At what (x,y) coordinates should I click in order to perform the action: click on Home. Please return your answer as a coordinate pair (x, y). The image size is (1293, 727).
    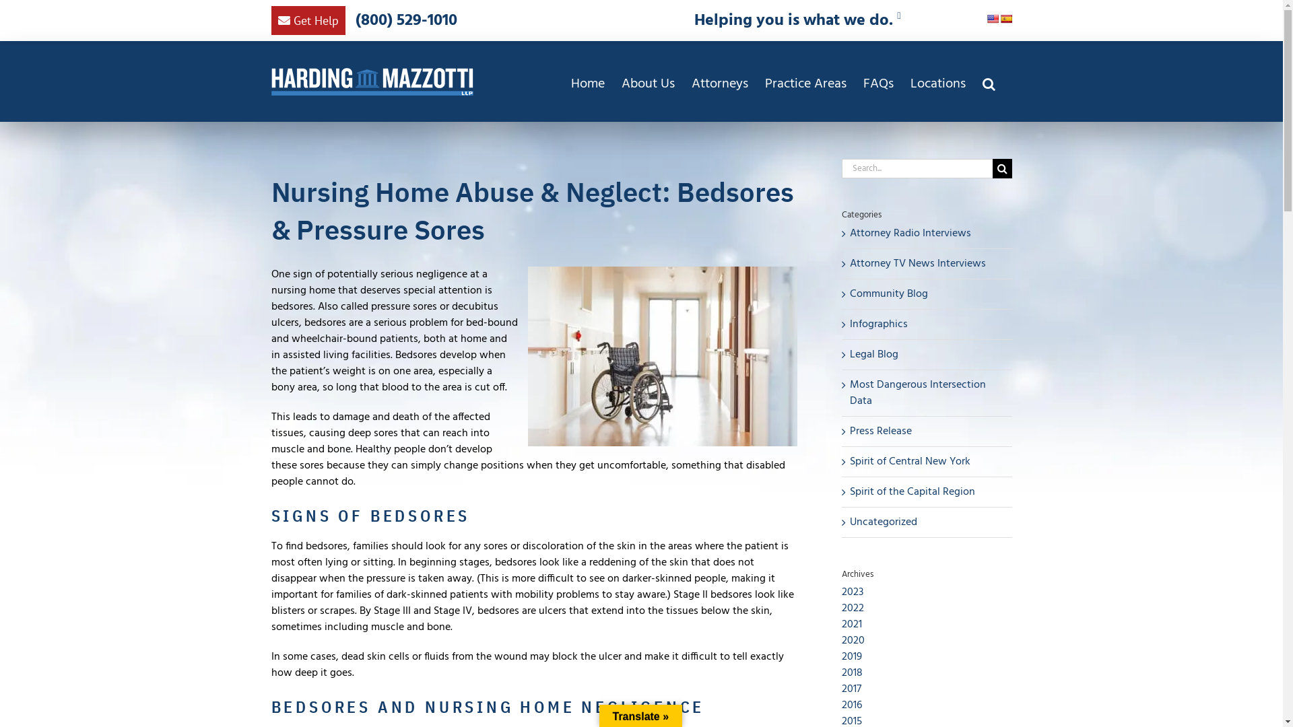
    Looking at the image, I should click on (588, 83).